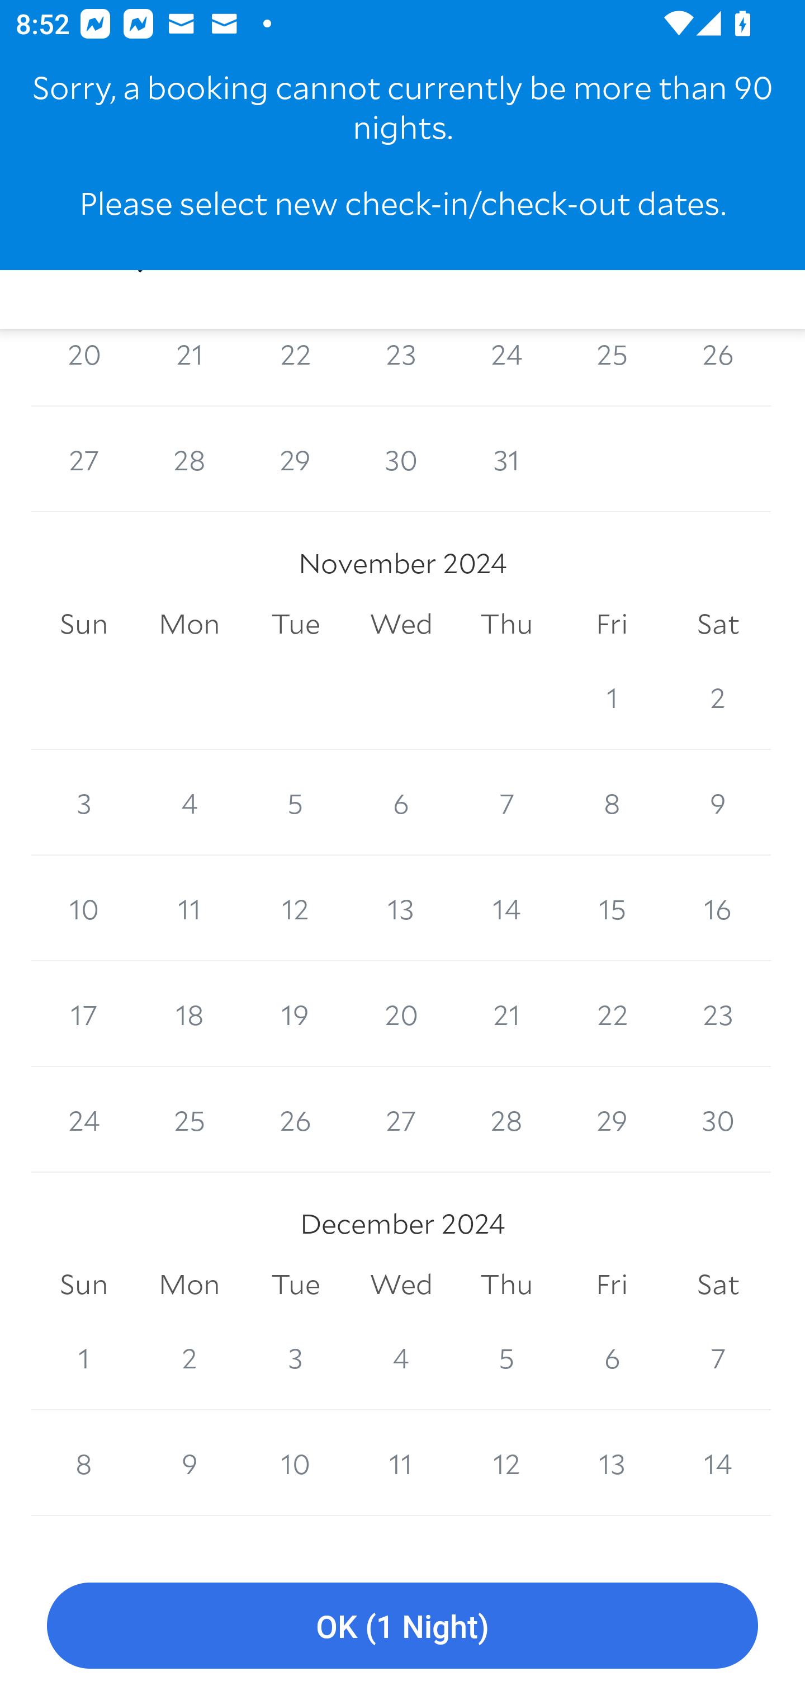 This screenshot has width=805, height=1700. What do you see at coordinates (612, 1120) in the screenshot?
I see `29 29 November 2024` at bounding box center [612, 1120].